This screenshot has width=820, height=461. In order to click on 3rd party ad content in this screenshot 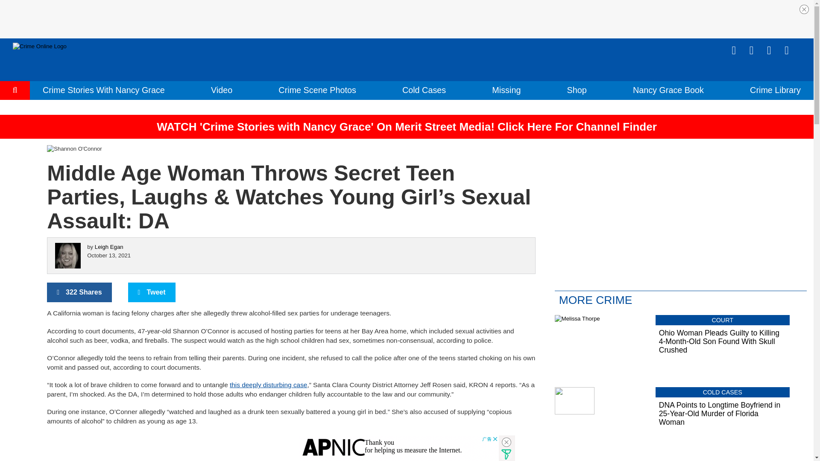, I will do `click(399, 448)`.